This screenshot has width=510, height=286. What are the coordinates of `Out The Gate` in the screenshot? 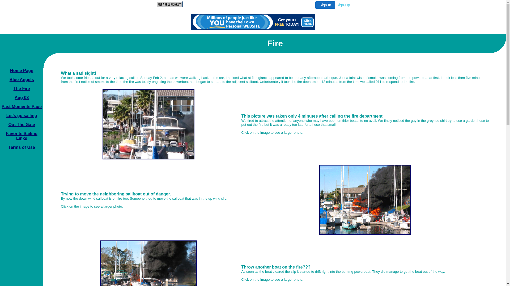 It's located at (22, 124).